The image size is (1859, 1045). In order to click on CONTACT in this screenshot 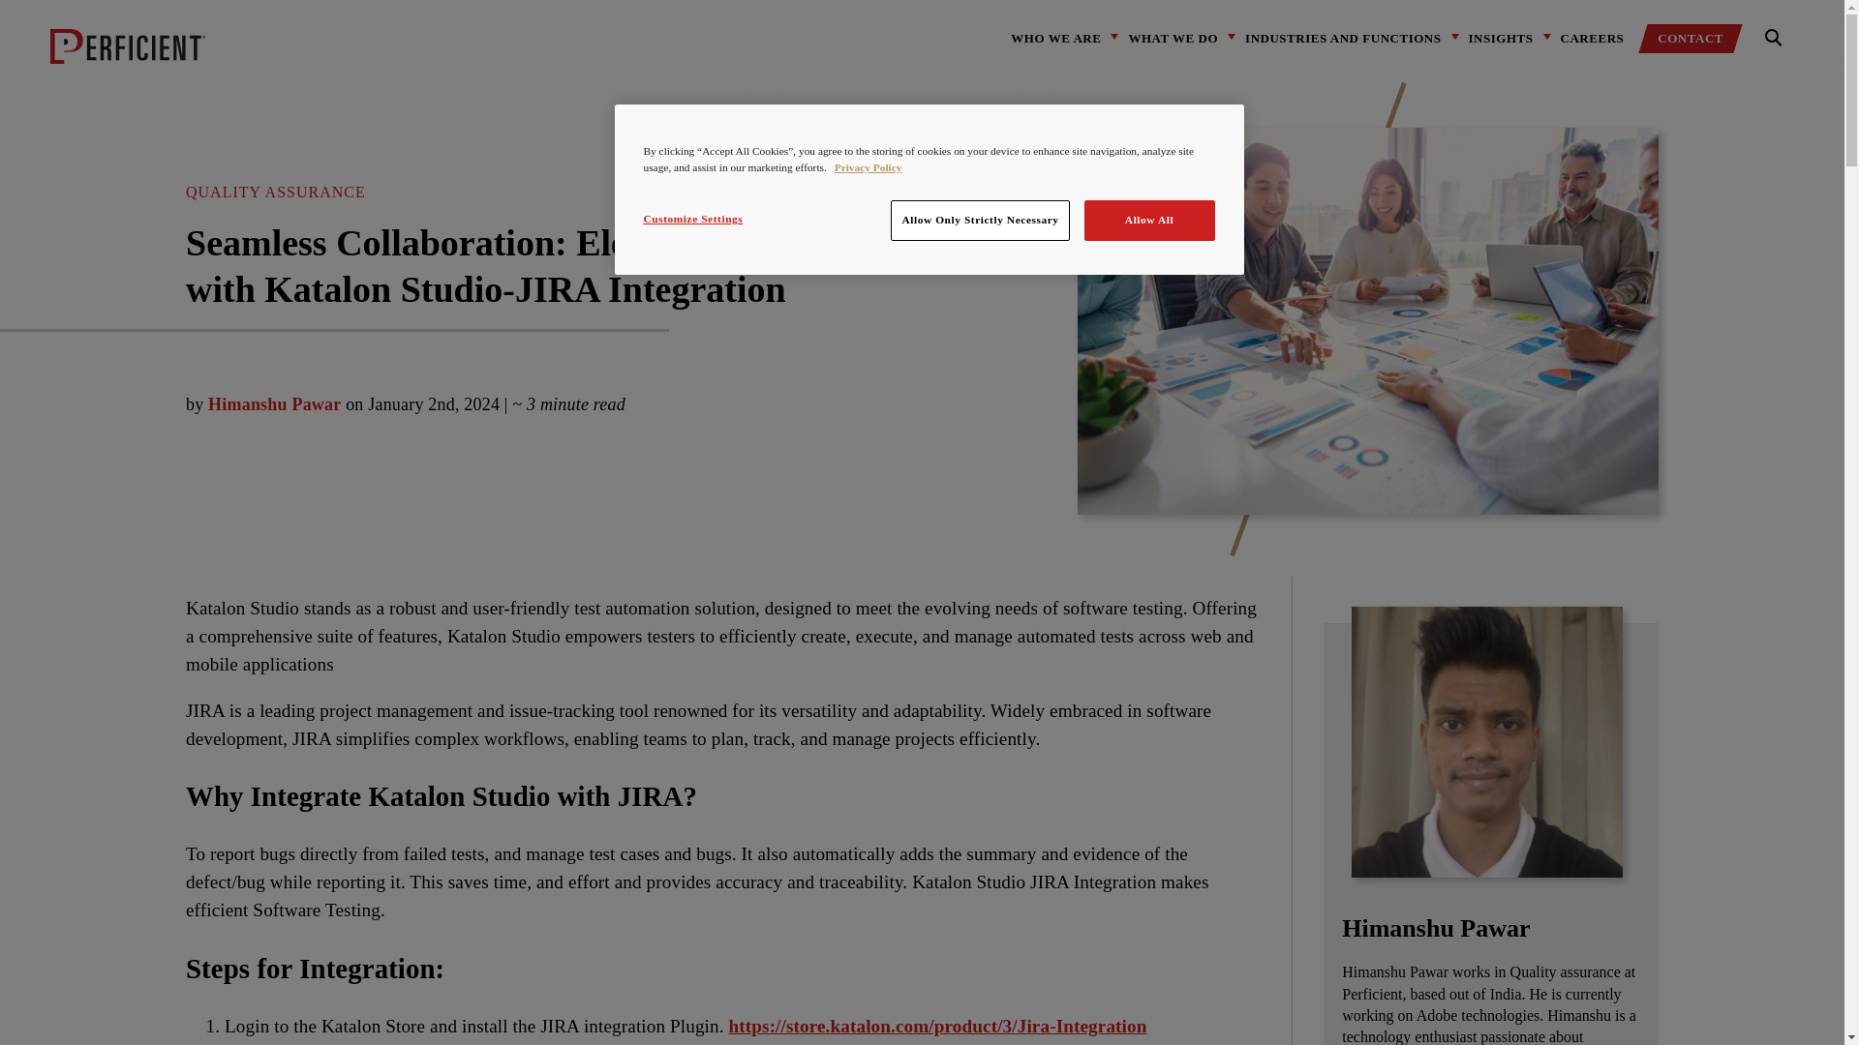, I will do `click(1691, 38)`.